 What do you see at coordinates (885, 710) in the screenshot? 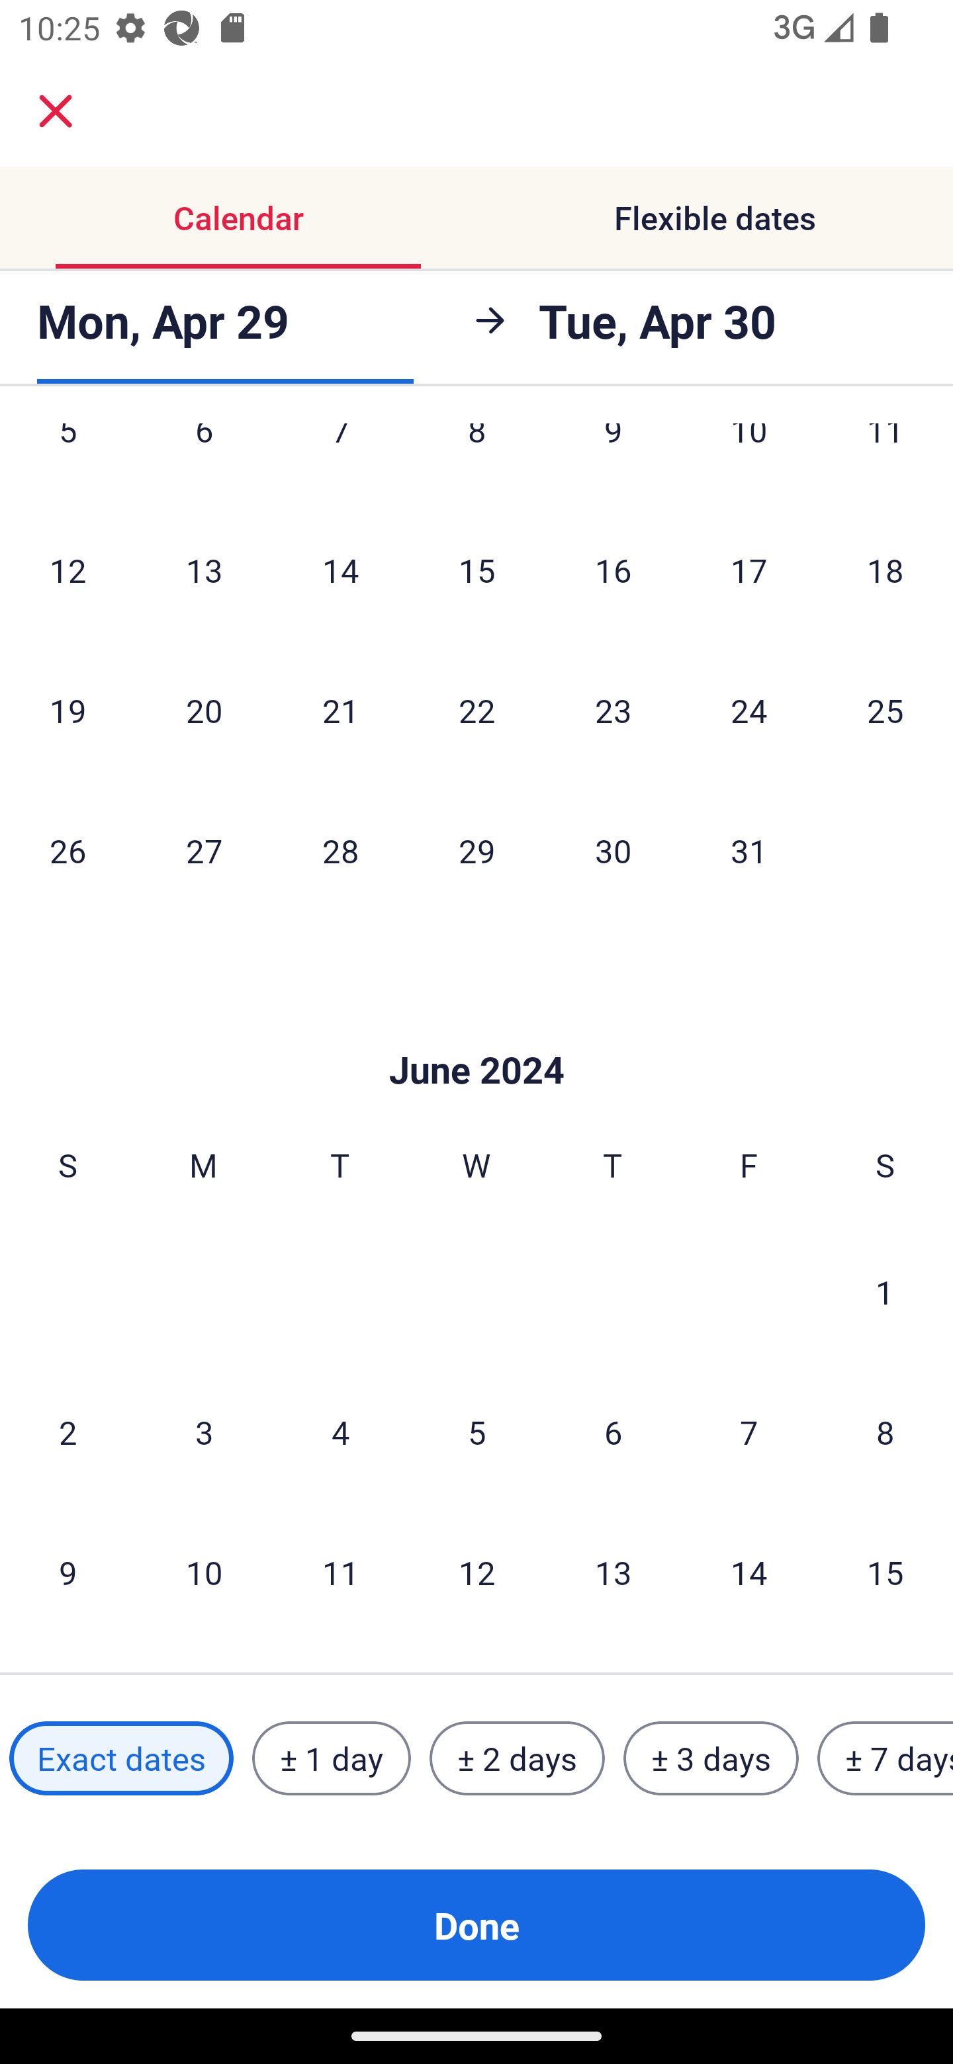
I see `25 Saturday, May 25, 2024` at bounding box center [885, 710].